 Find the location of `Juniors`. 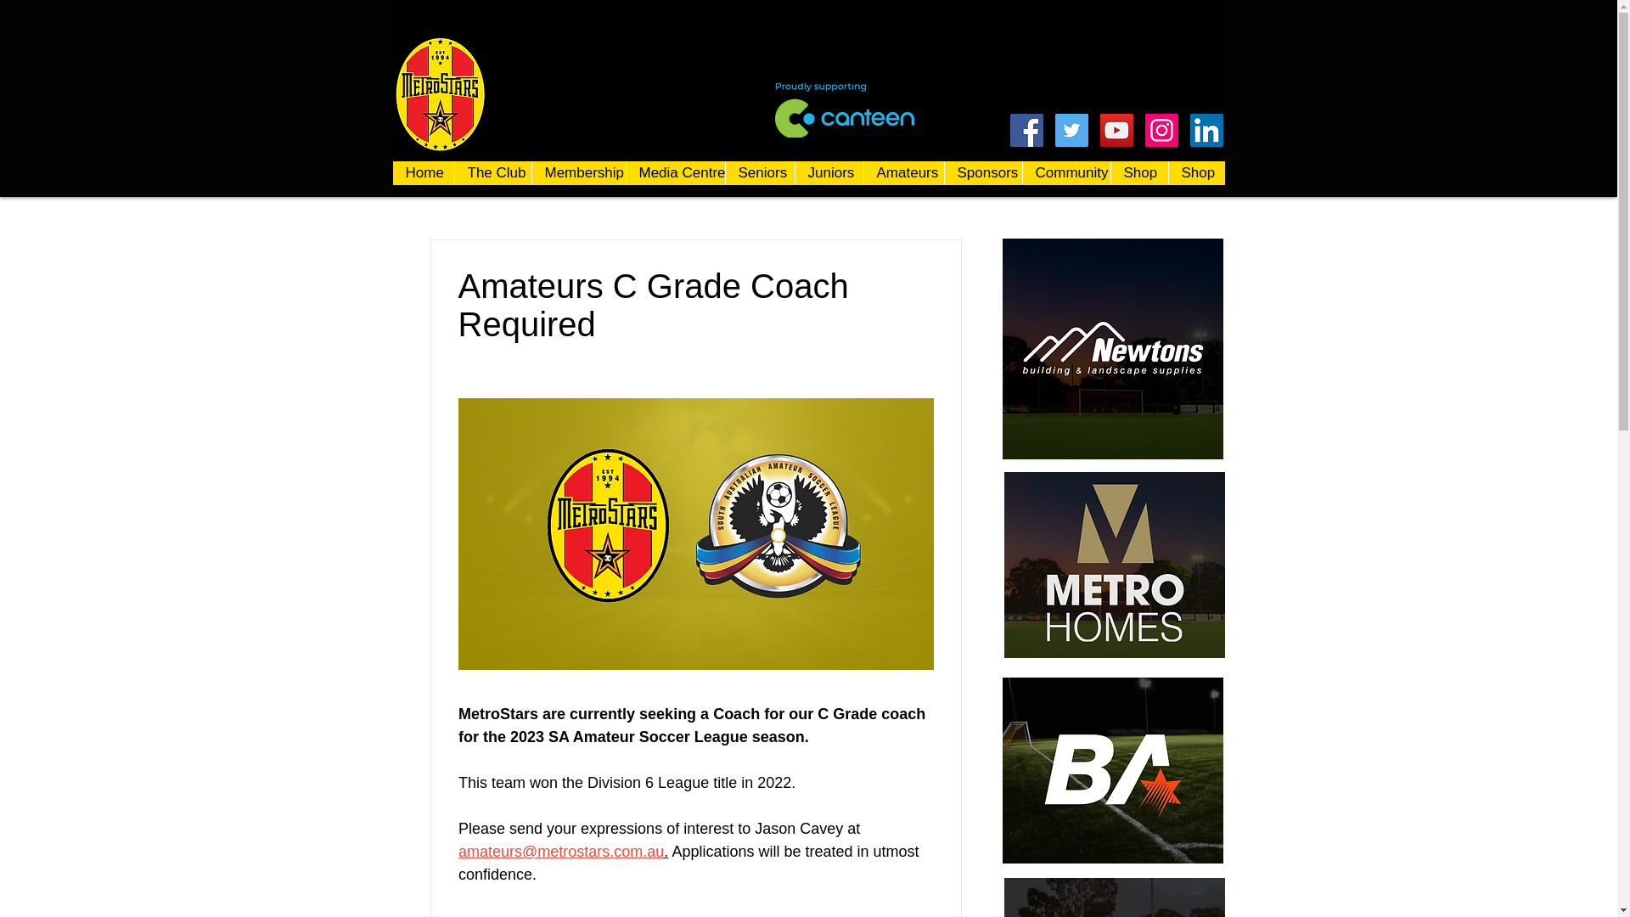

Juniors is located at coordinates (829, 173).